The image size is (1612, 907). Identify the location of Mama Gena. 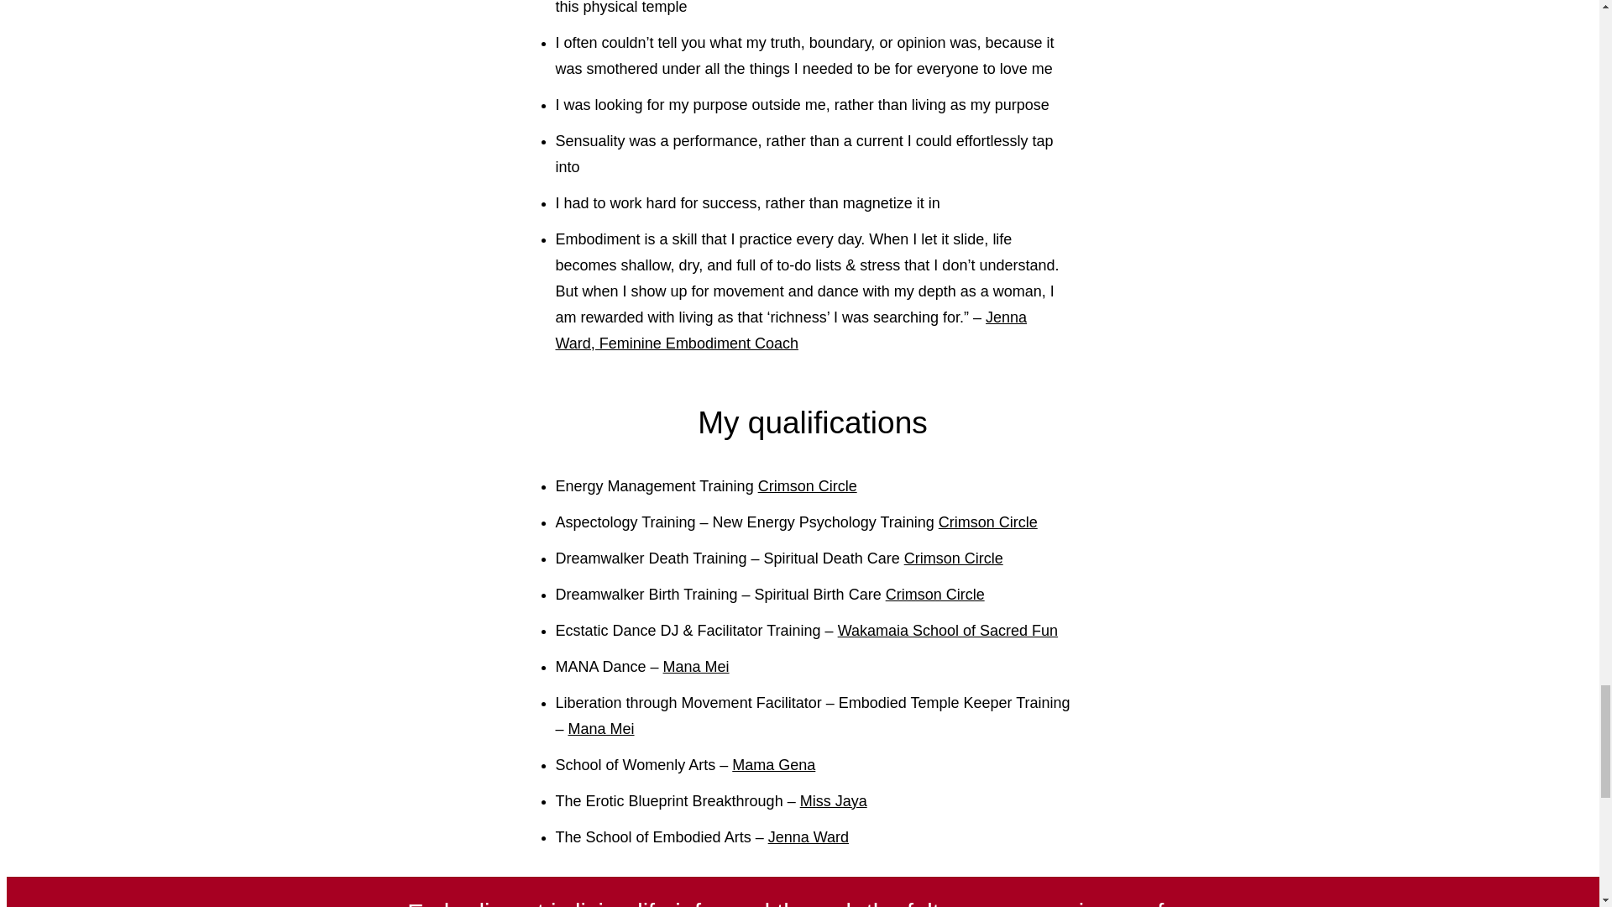
(773, 764).